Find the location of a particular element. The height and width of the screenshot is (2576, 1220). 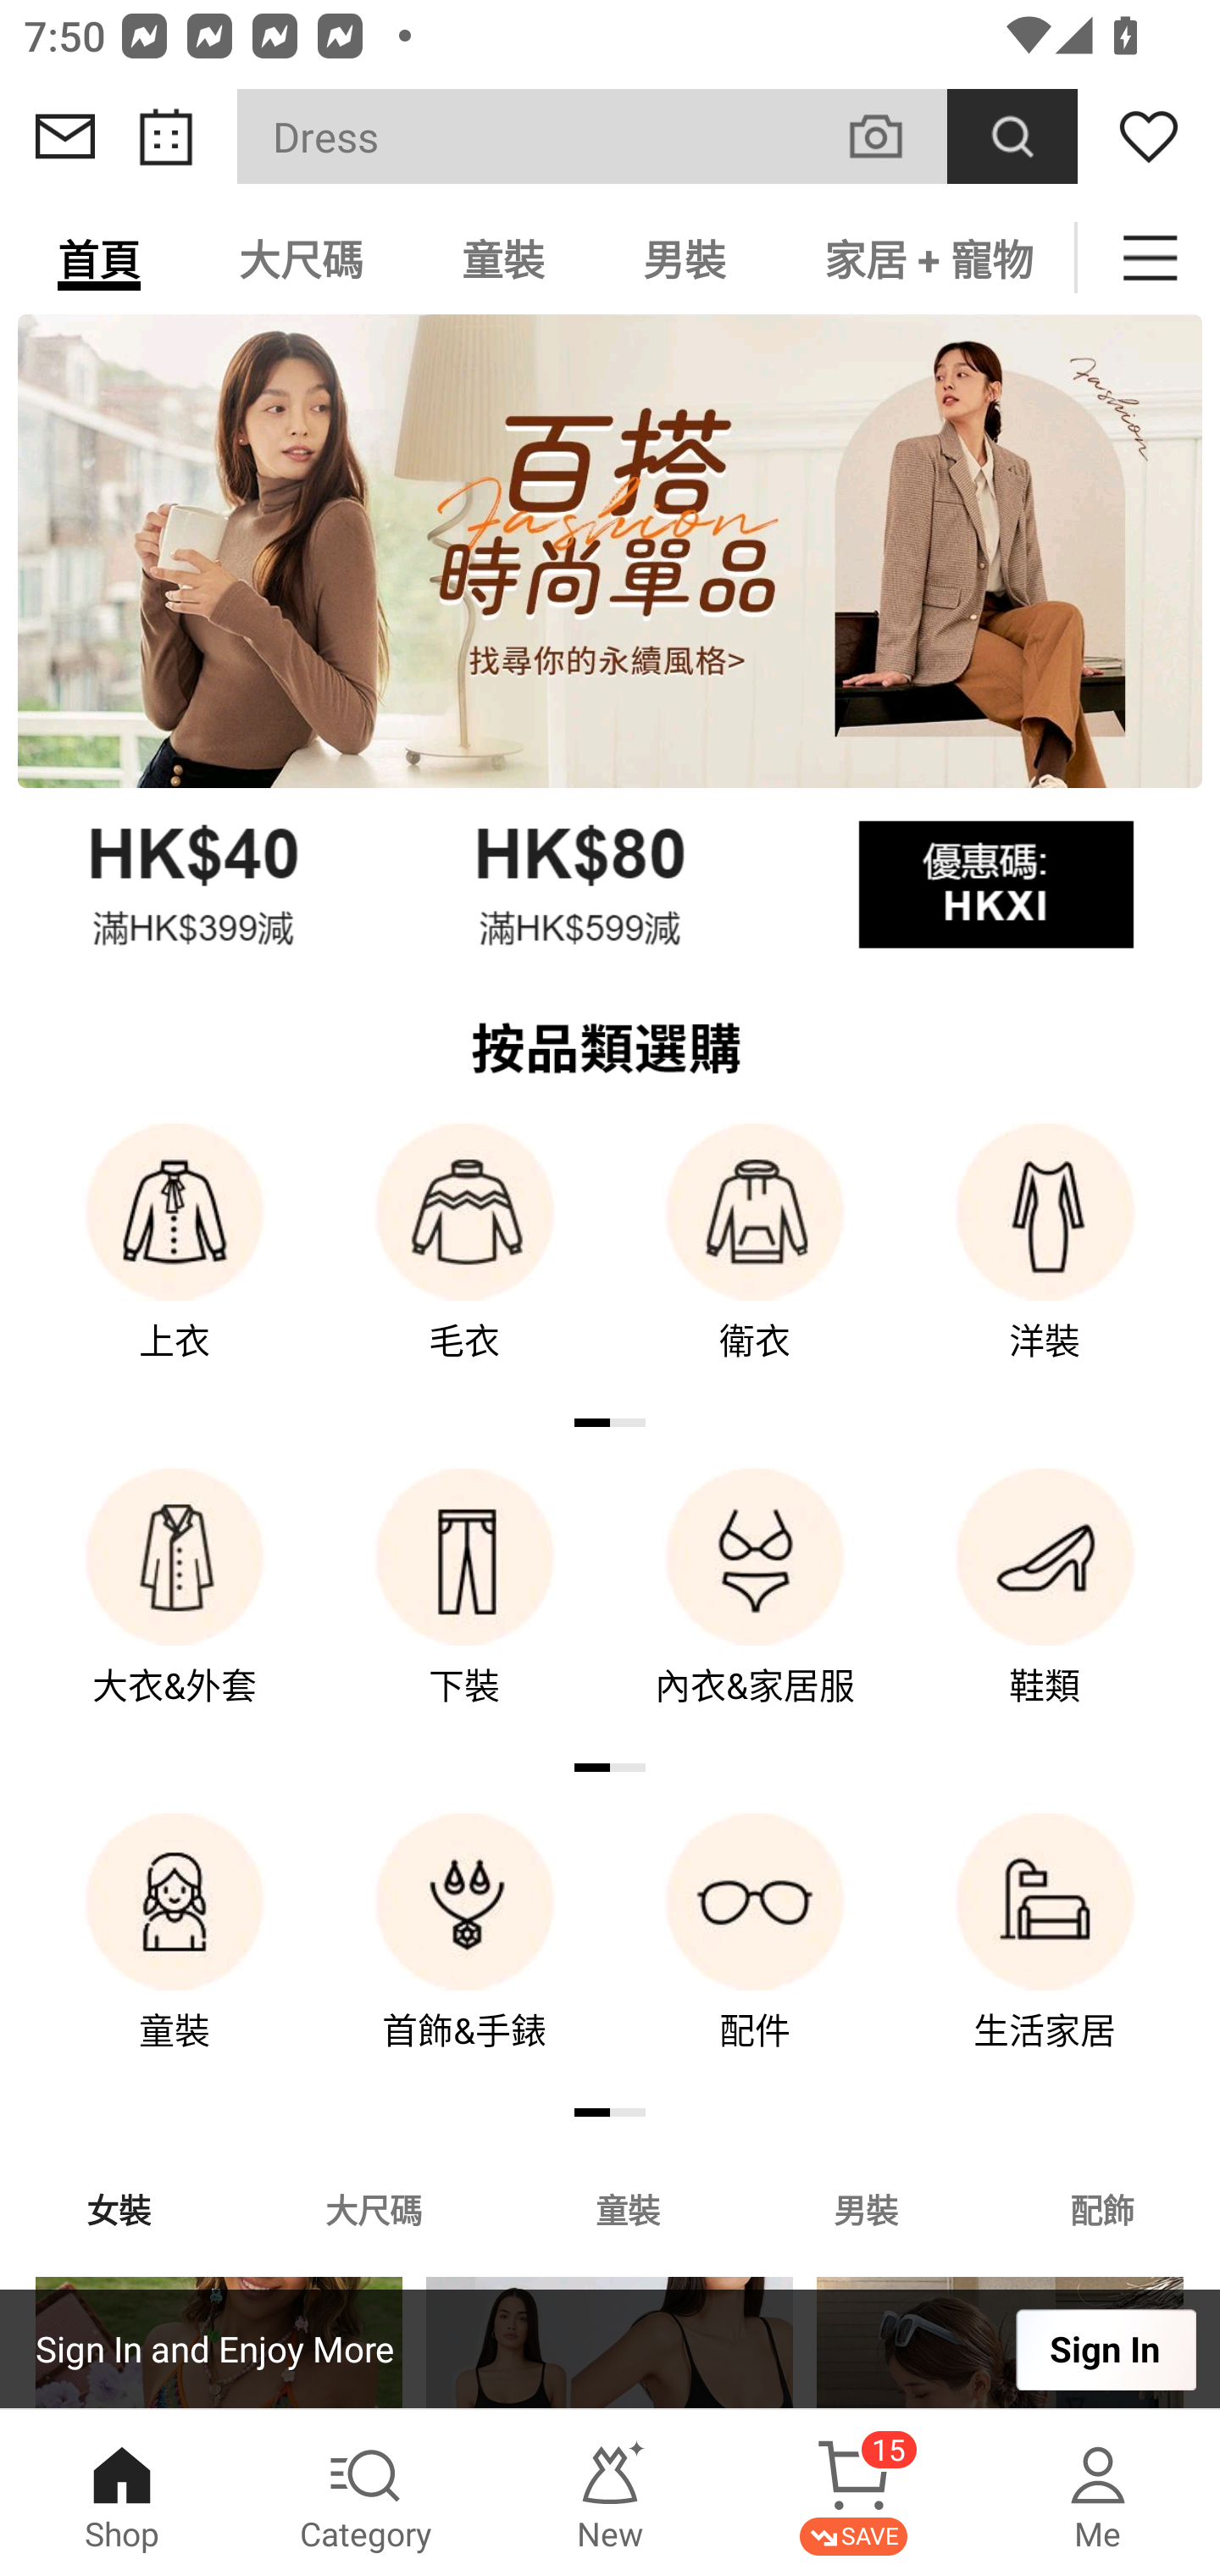

配件 is located at coordinates (755, 1955).